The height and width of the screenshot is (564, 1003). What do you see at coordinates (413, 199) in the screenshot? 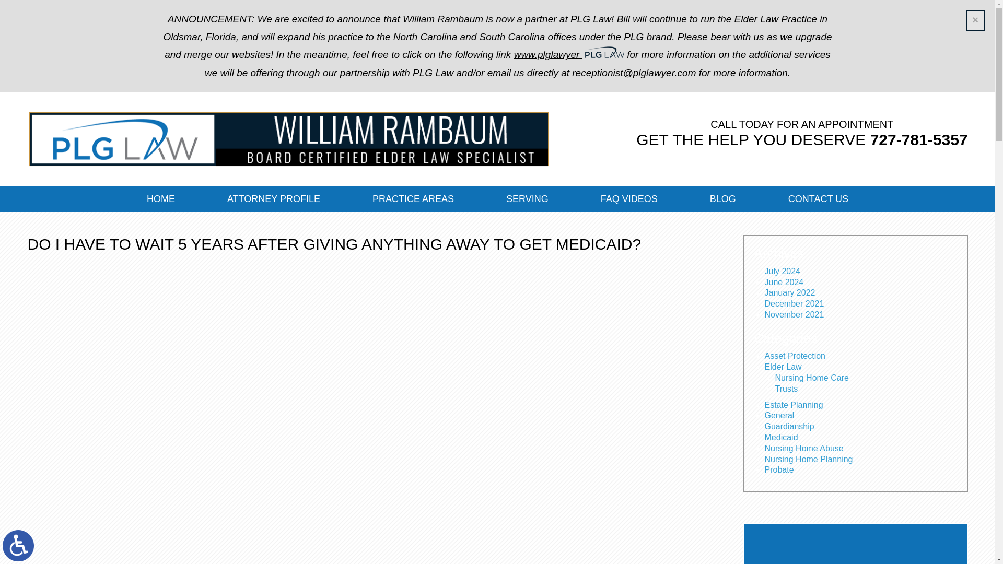
I see `PRACTICE AREAS` at bounding box center [413, 199].